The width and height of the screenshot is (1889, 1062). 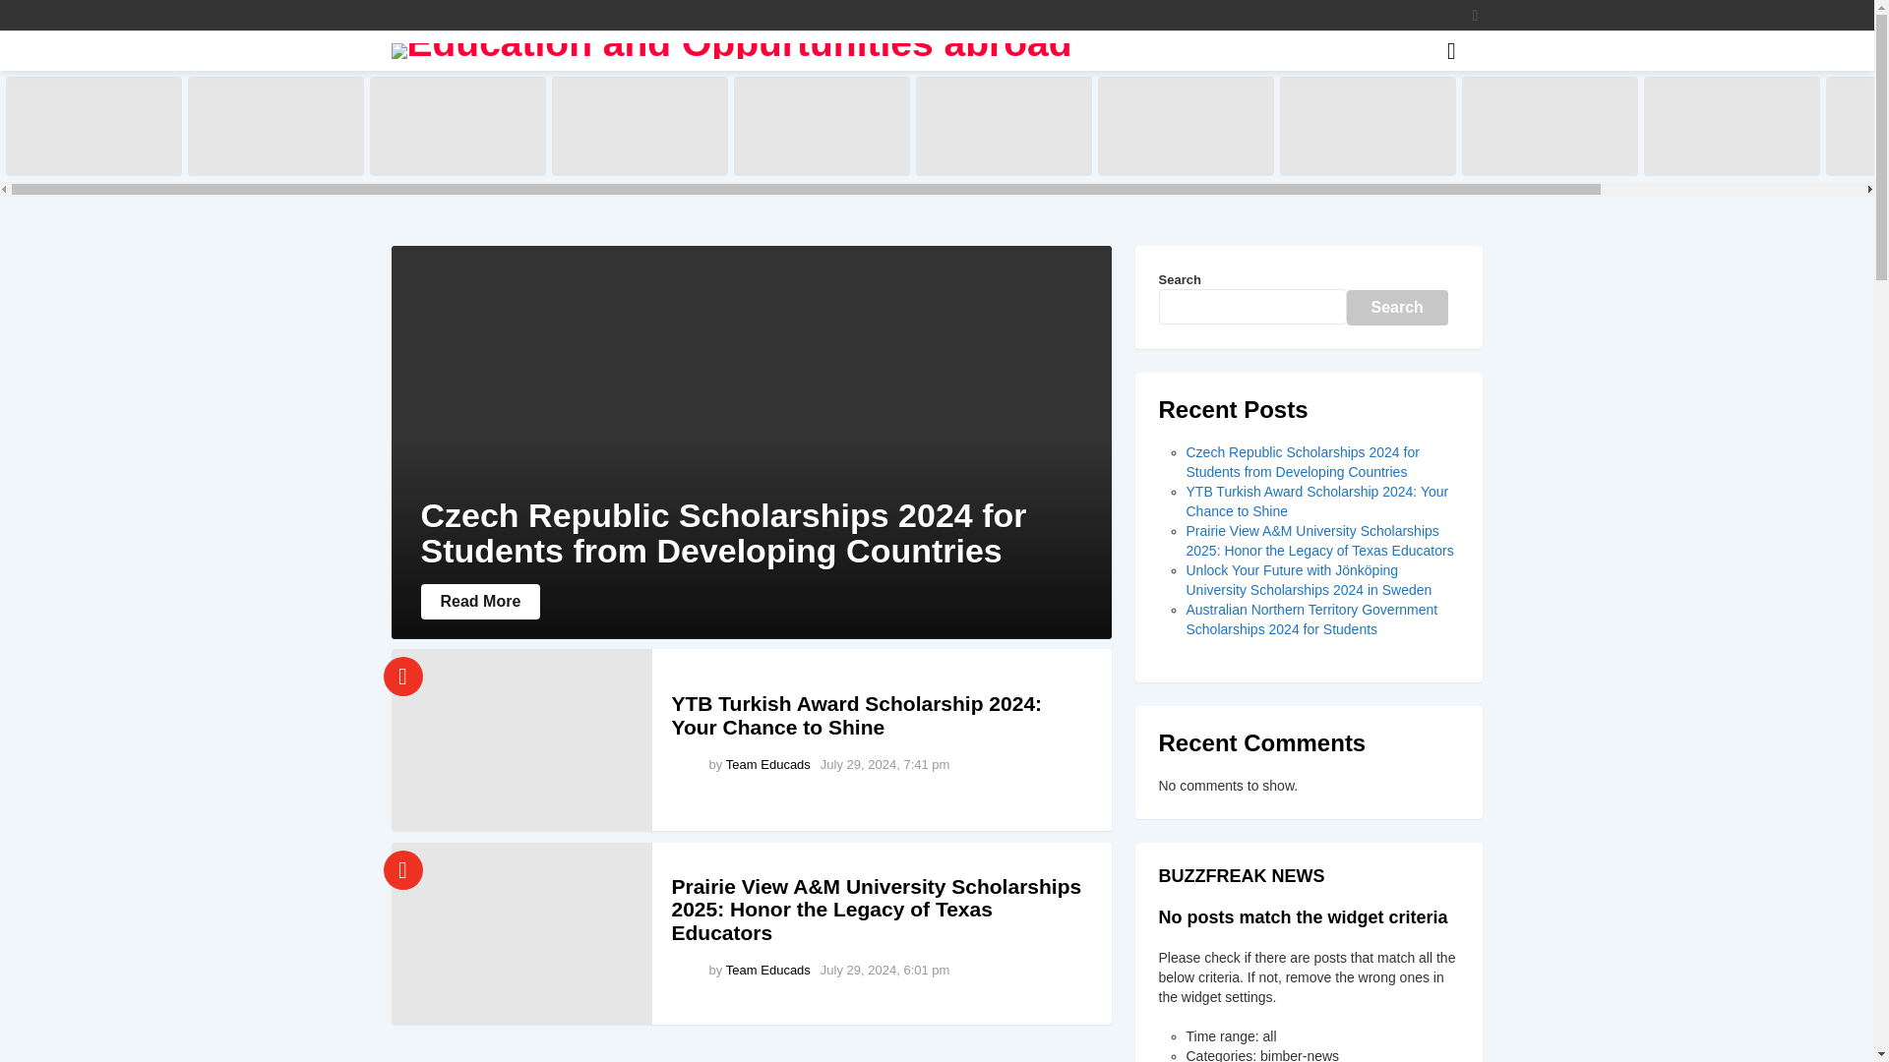 What do you see at coordinates (275, 126) in the screenshot?
I see `YTB Turkish Award Scholarship 2024: Your Chance to Shine` at bounding box center [275, 126].